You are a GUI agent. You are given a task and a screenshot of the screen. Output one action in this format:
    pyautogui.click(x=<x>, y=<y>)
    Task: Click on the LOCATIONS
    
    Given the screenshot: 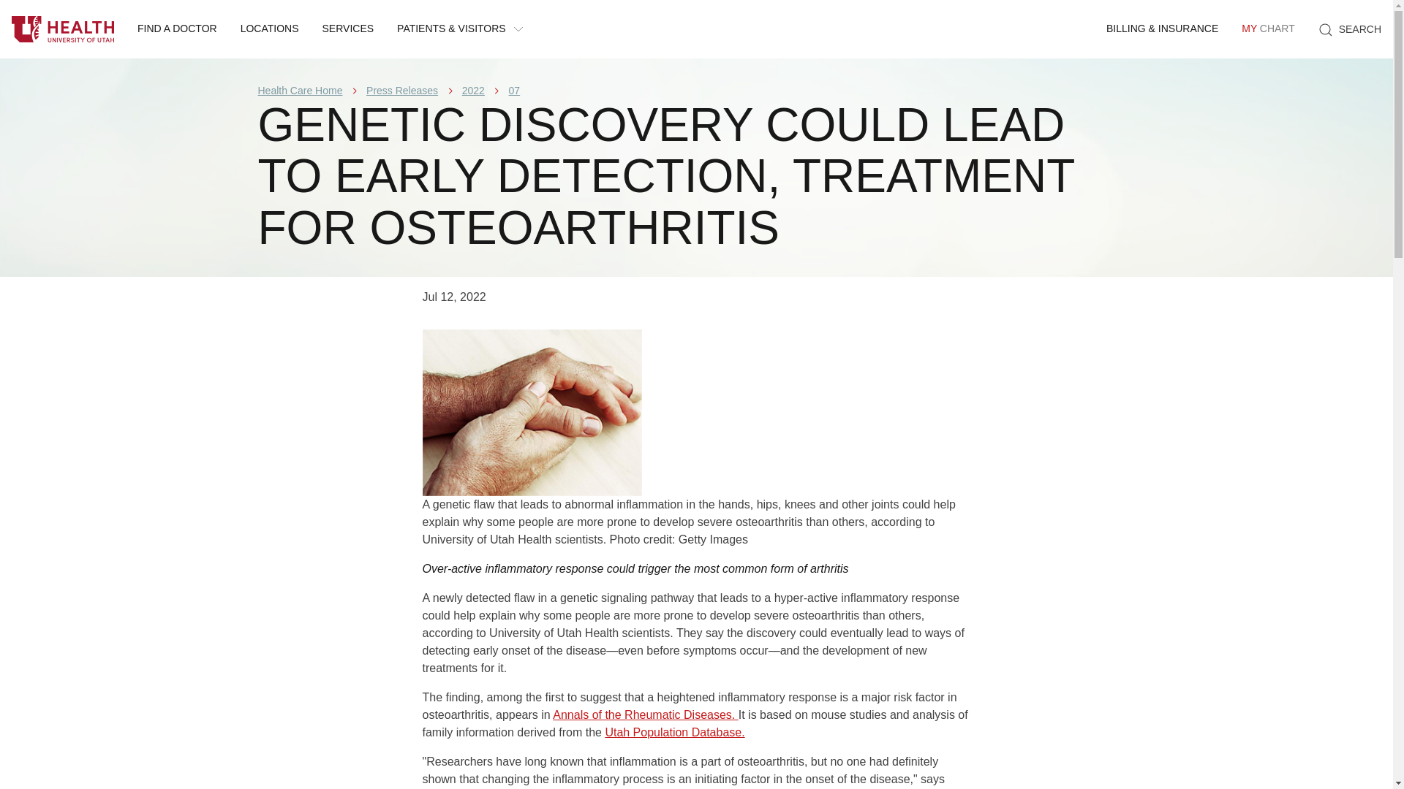 What is the action you would take?
    pyautogui.click(x=269, y=29)
    